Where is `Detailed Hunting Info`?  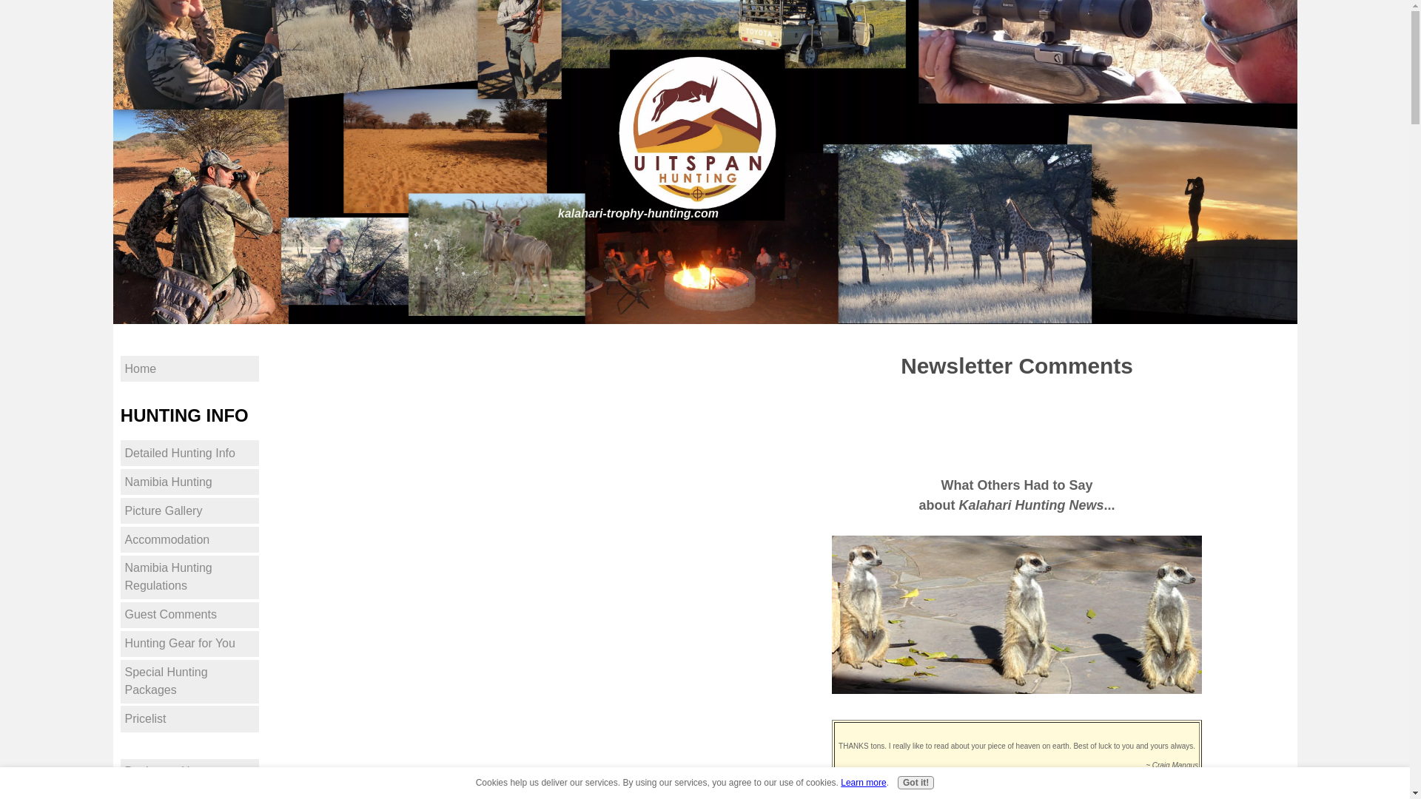 Detailed Hunting Info is located at coordinates (189, 453).